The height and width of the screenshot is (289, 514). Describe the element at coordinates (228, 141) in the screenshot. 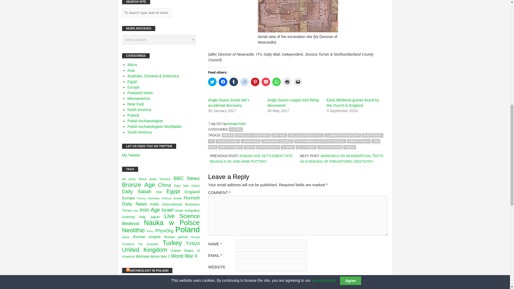

I see `JESSICA TURNER` at that location.